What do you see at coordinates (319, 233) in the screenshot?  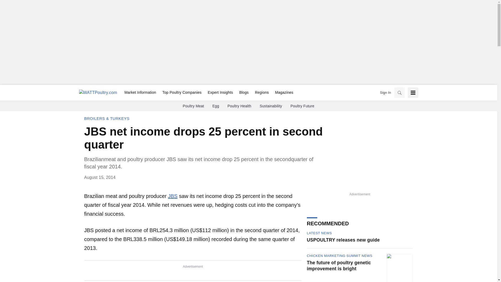 I see `Latest News` at bounding box center [319, 233].